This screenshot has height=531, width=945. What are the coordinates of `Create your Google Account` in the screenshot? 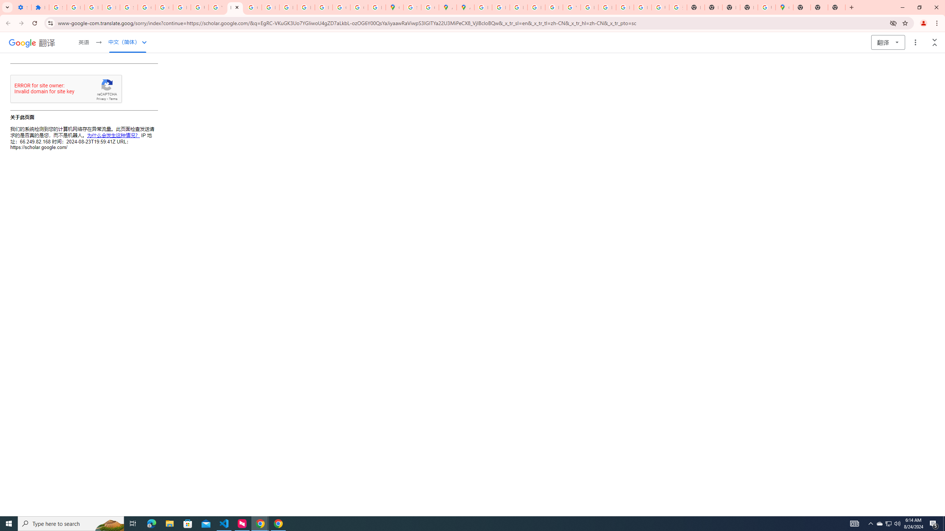 It's located at (430, 7).